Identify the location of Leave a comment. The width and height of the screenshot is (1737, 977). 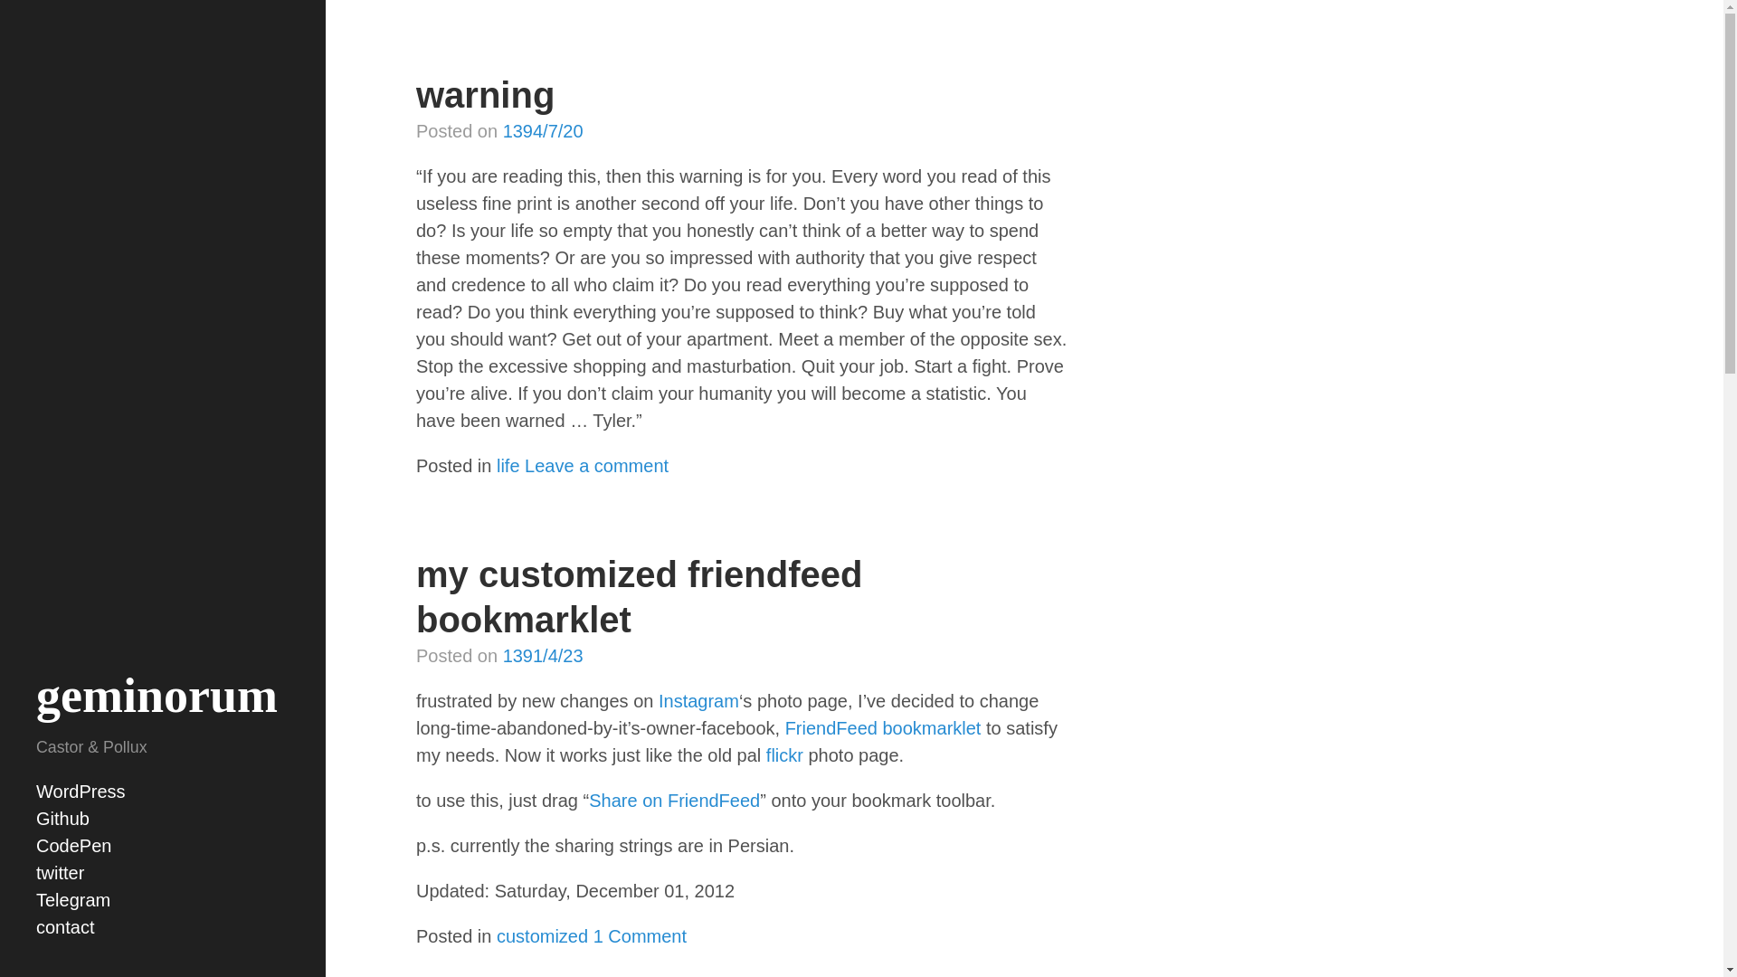
(596, 465).